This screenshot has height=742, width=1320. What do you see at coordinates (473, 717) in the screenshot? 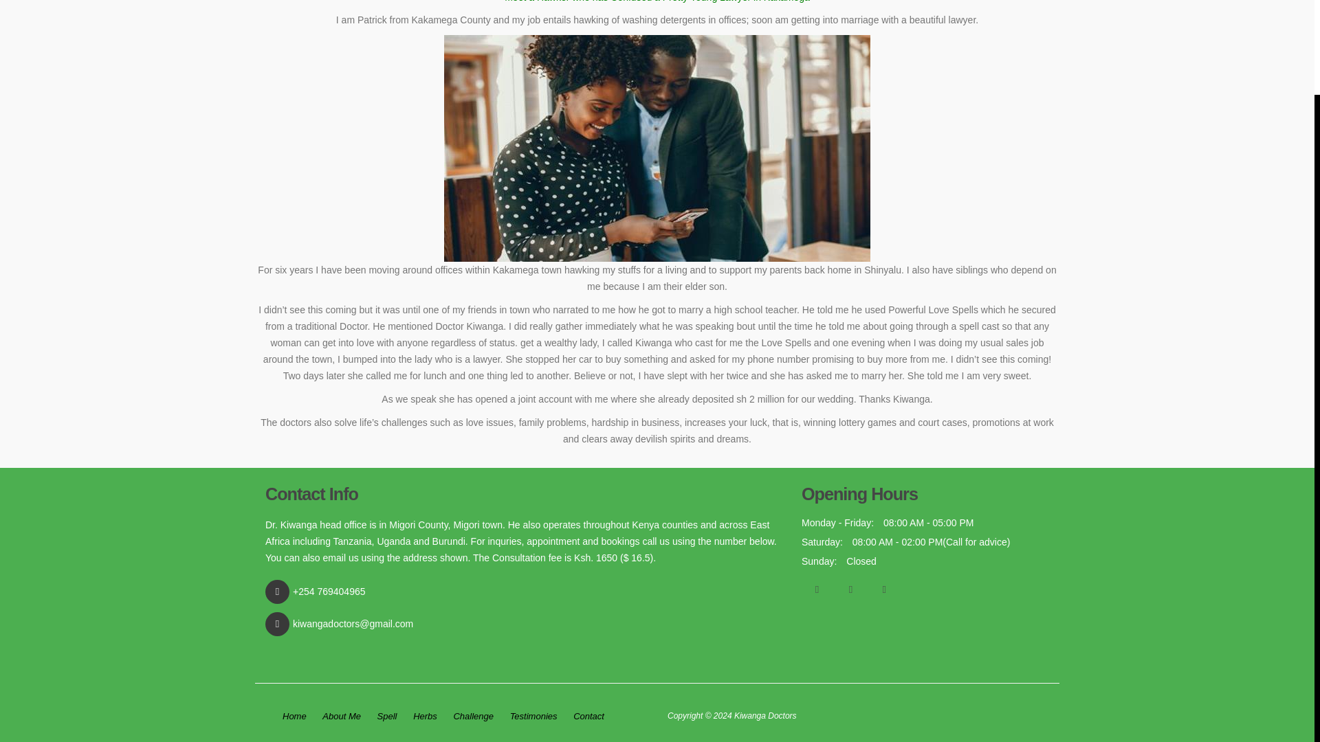
I see `Challenge` at bounding box center [473, 717].